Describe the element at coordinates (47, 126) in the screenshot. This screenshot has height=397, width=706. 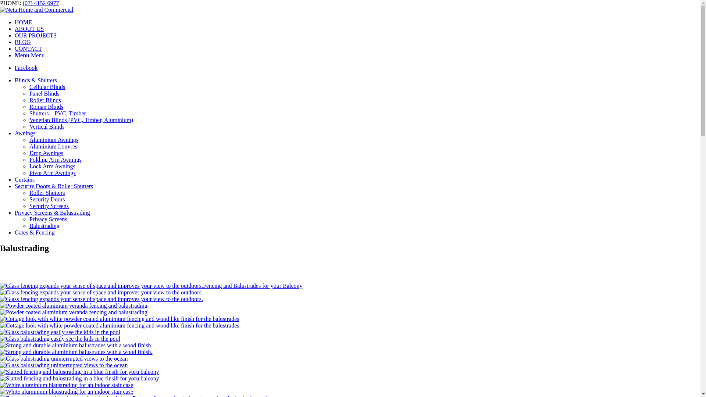
I see `Vertical Blinds` at that location.